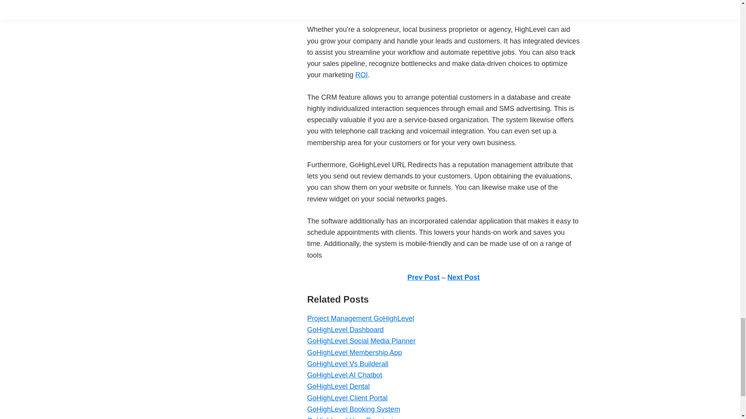  Describe the element at coordinates (344, 375) in the screenshot. I see `GoHighLevel AI Chatbot` at that location.